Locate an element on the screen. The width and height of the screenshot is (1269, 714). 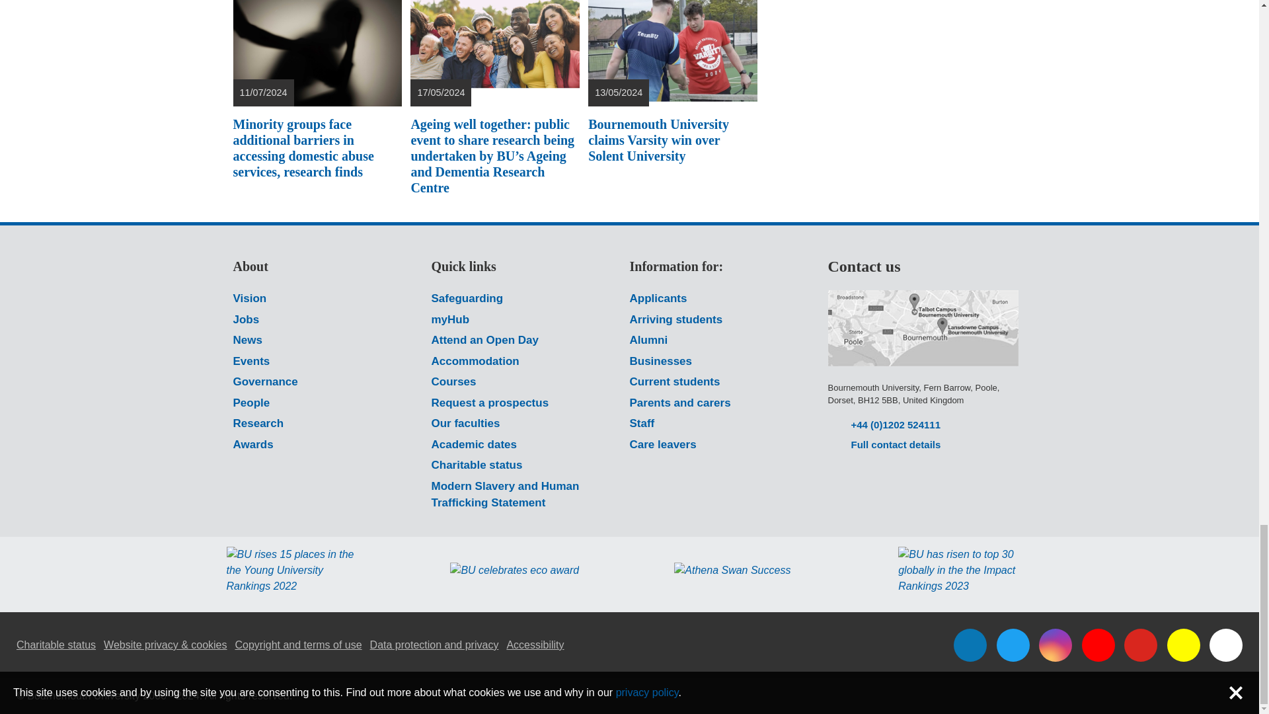
Solent and BU Men's Tennis is located at coordinates (672, 53).